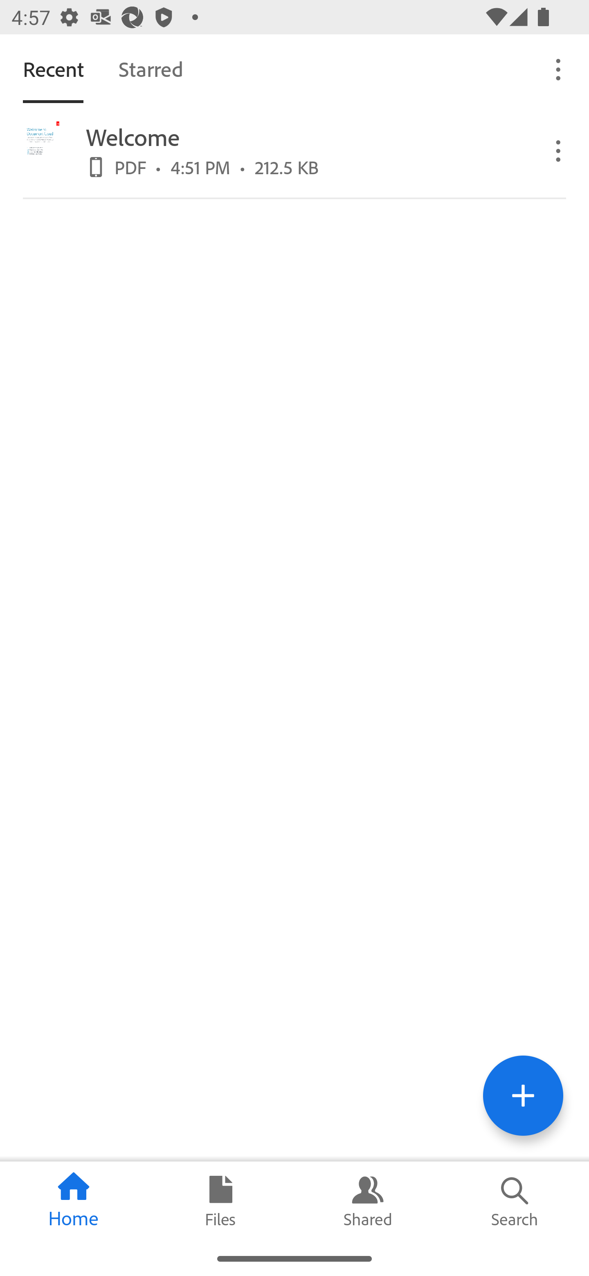  What do you see at coordinates (53, 69) in the screenshot?
I see `Recent` at bounding box center [53, 69].